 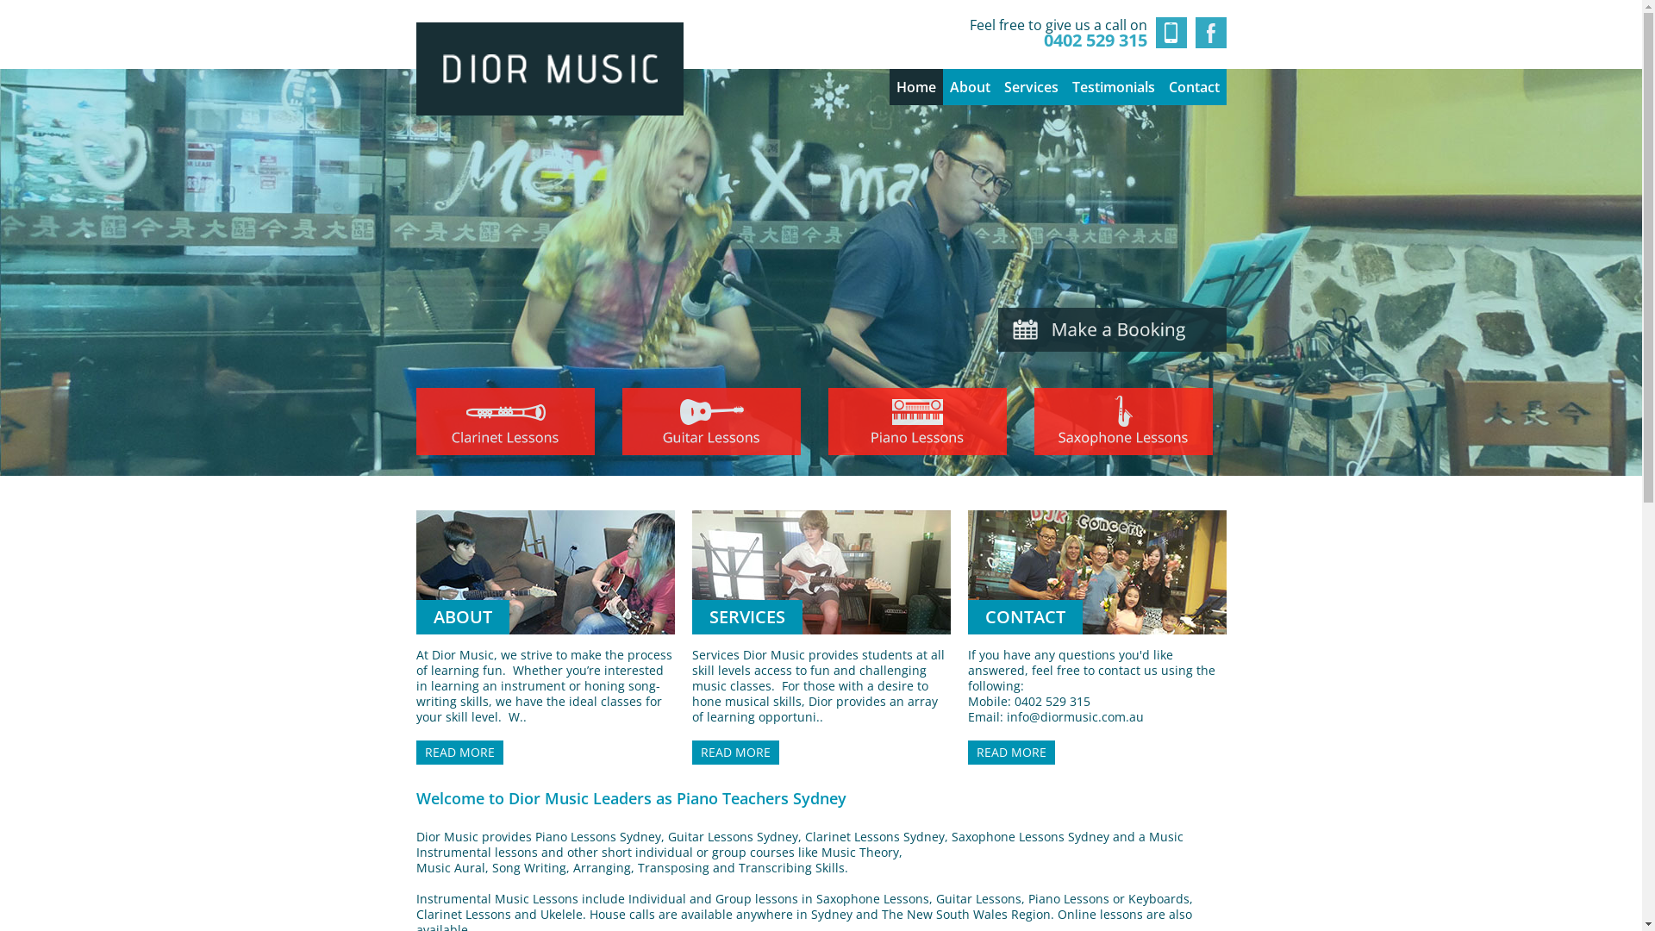 What do you see at coordinates (971, 87) in the screenshot?
I see `About` at bounding box center [971, 87].